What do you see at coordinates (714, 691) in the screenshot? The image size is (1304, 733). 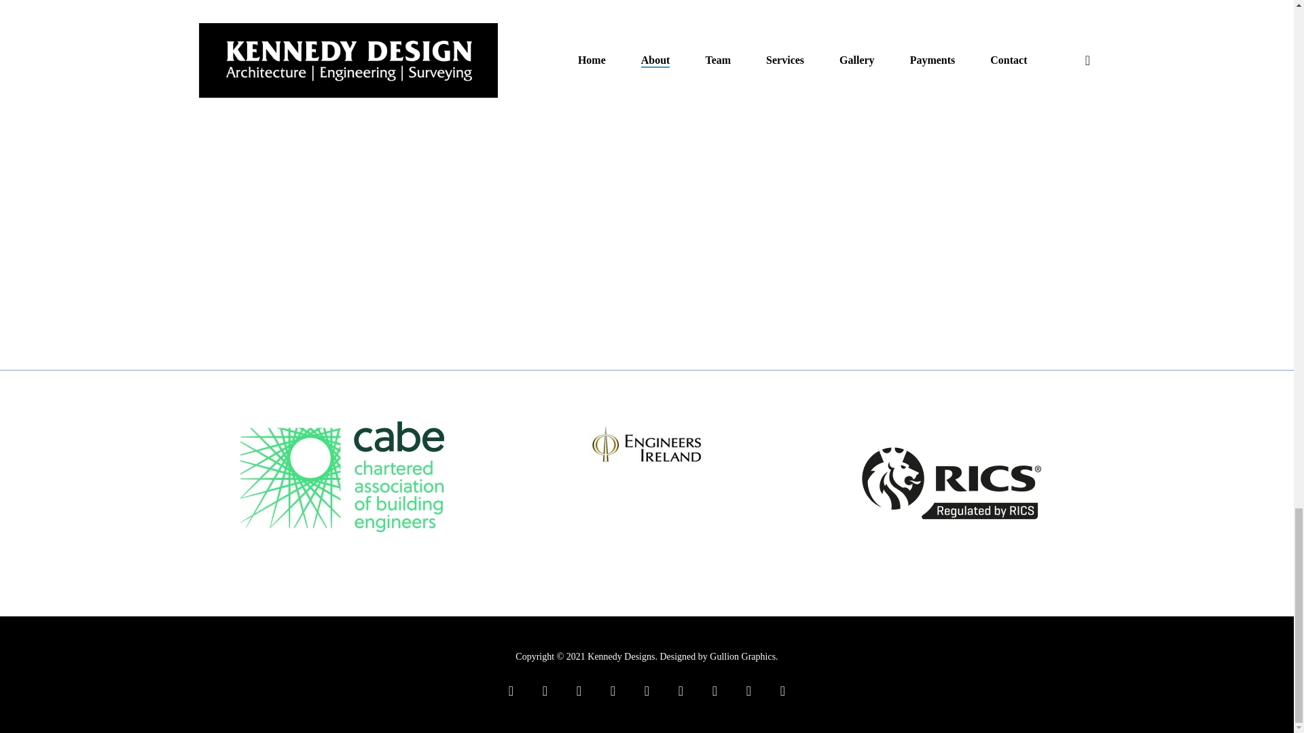 I see `whatsapp` at bounding box center [714, 691].